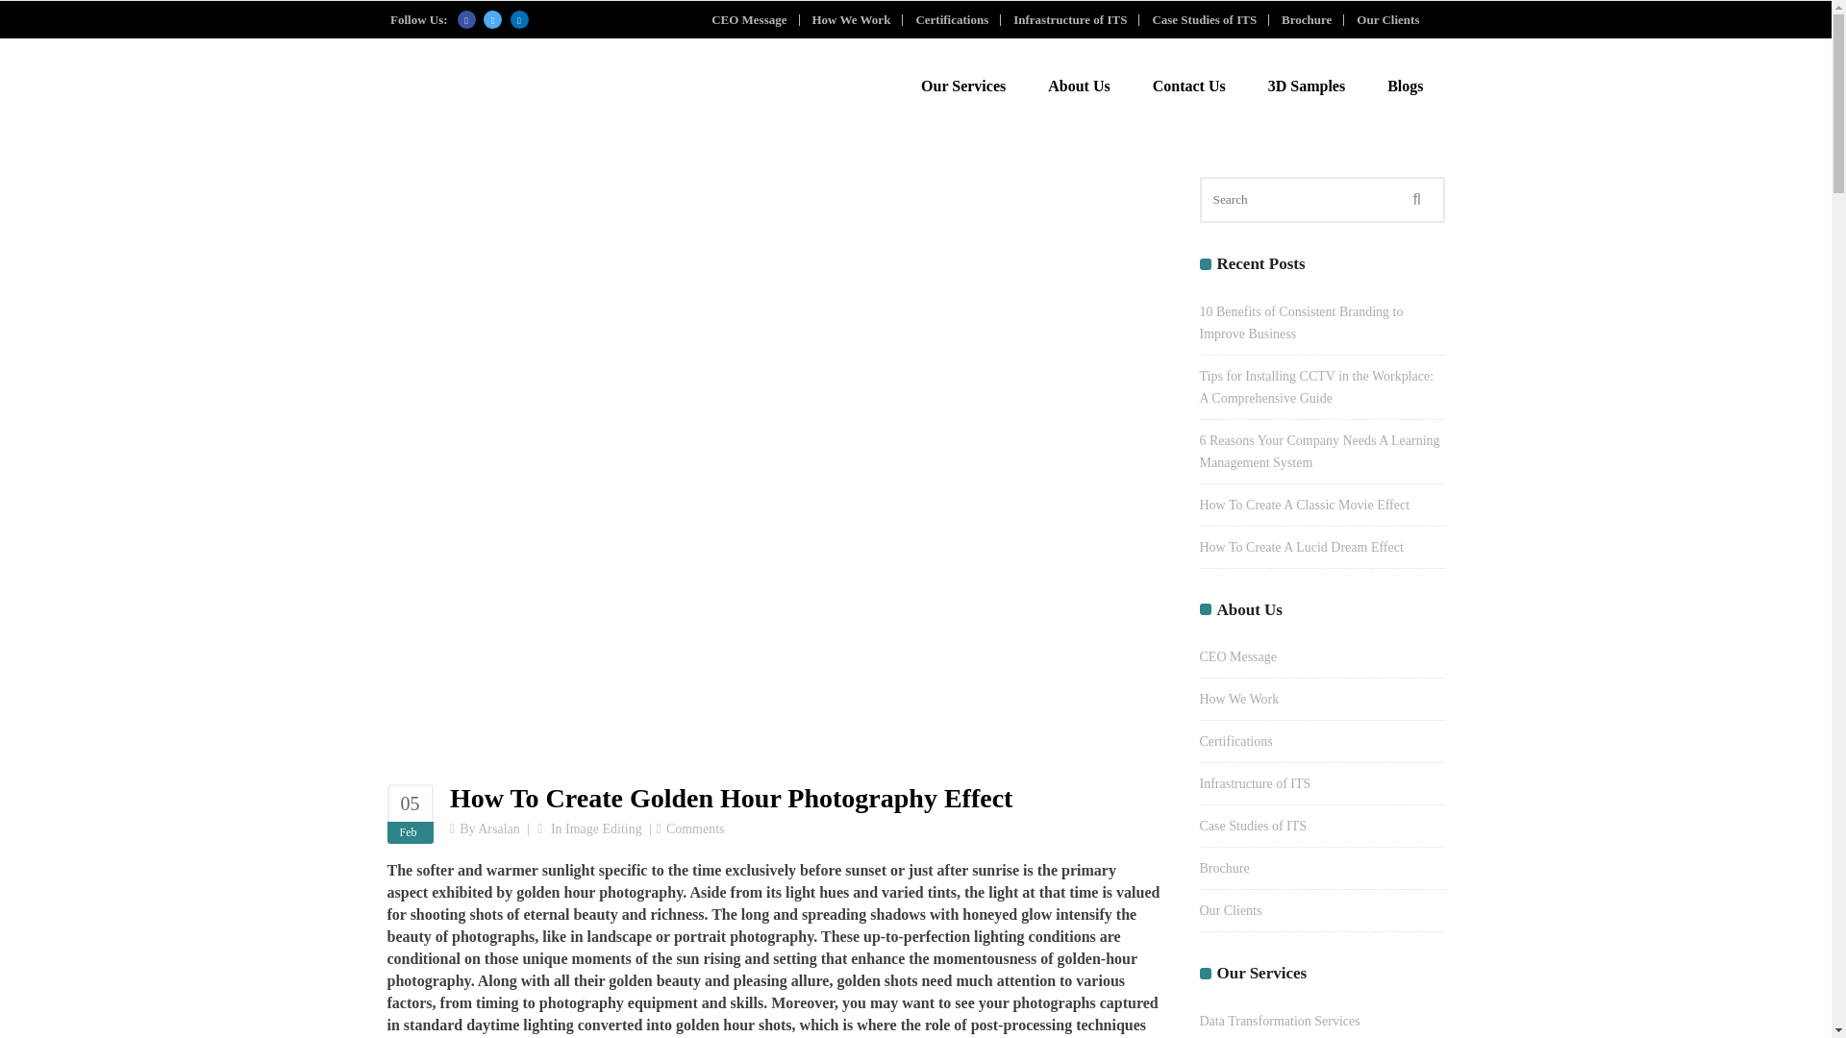 The width and height of the screenshot is (1846, 1038). I want to click on Our Clients, so click(1394, 19).